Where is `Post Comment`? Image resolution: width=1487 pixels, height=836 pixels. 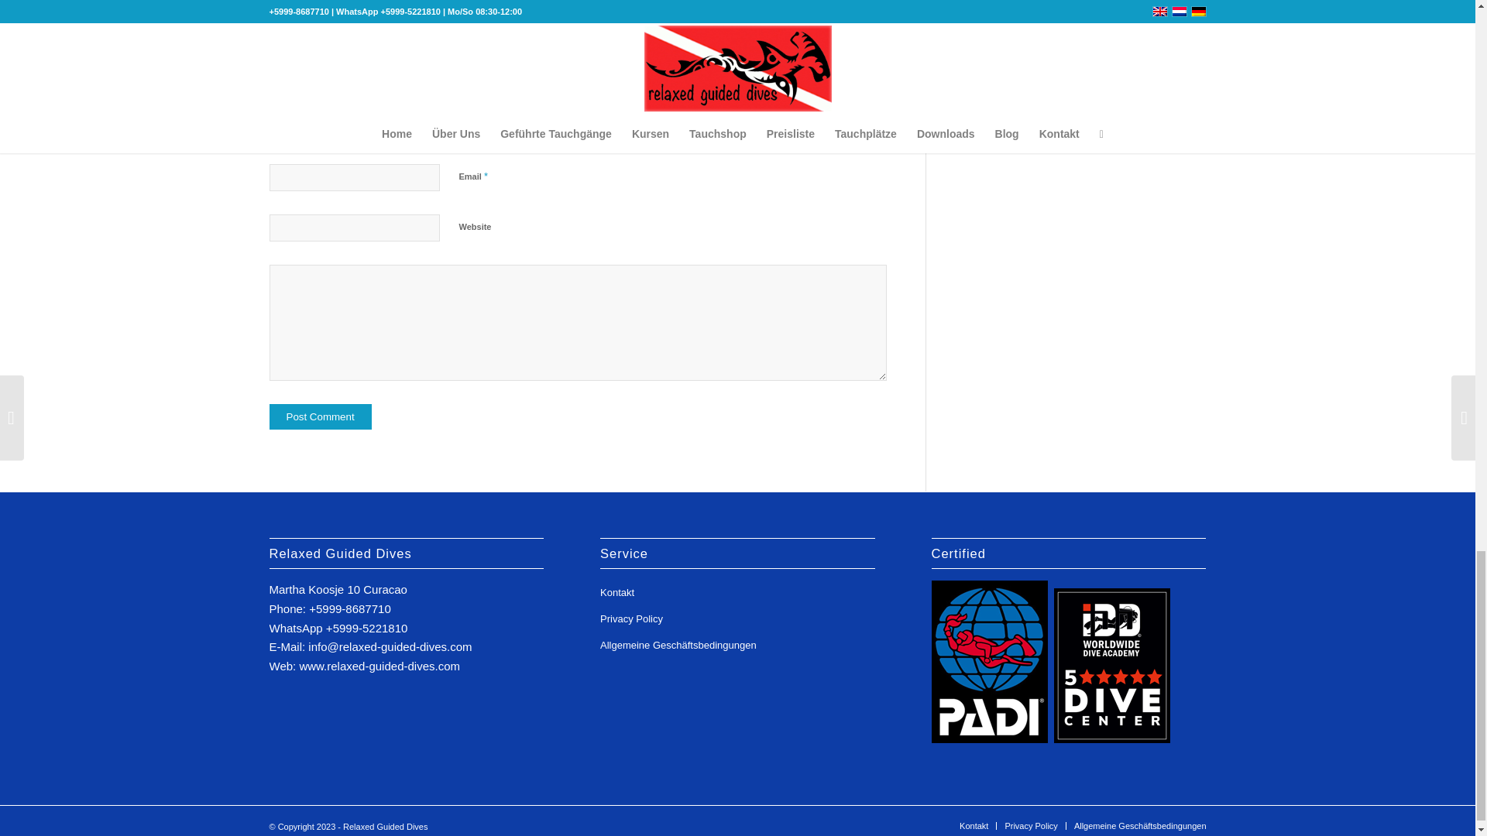 Post Comment is located at coordinates (321, 416).